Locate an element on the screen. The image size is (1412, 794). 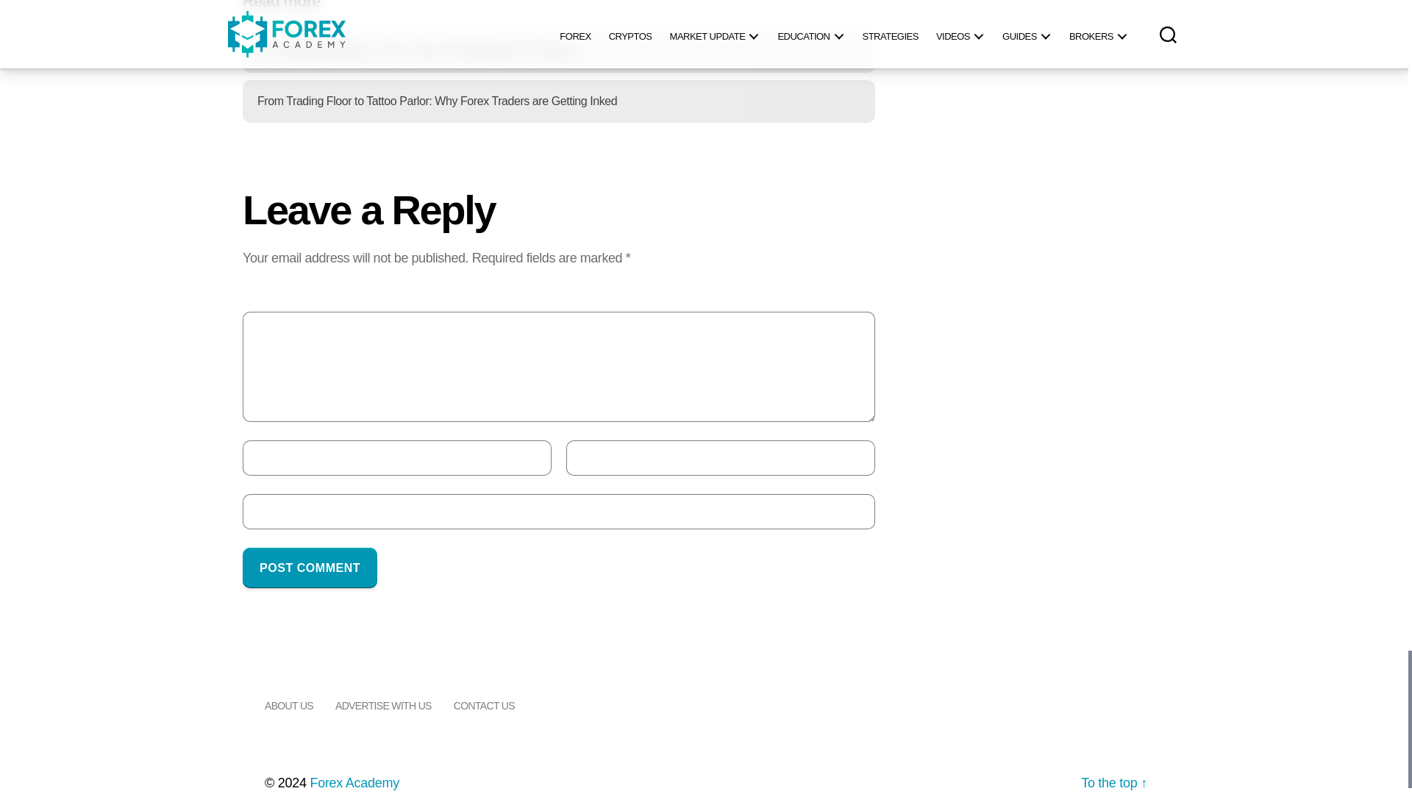
Post Comment is located at coordinates (310, 568).